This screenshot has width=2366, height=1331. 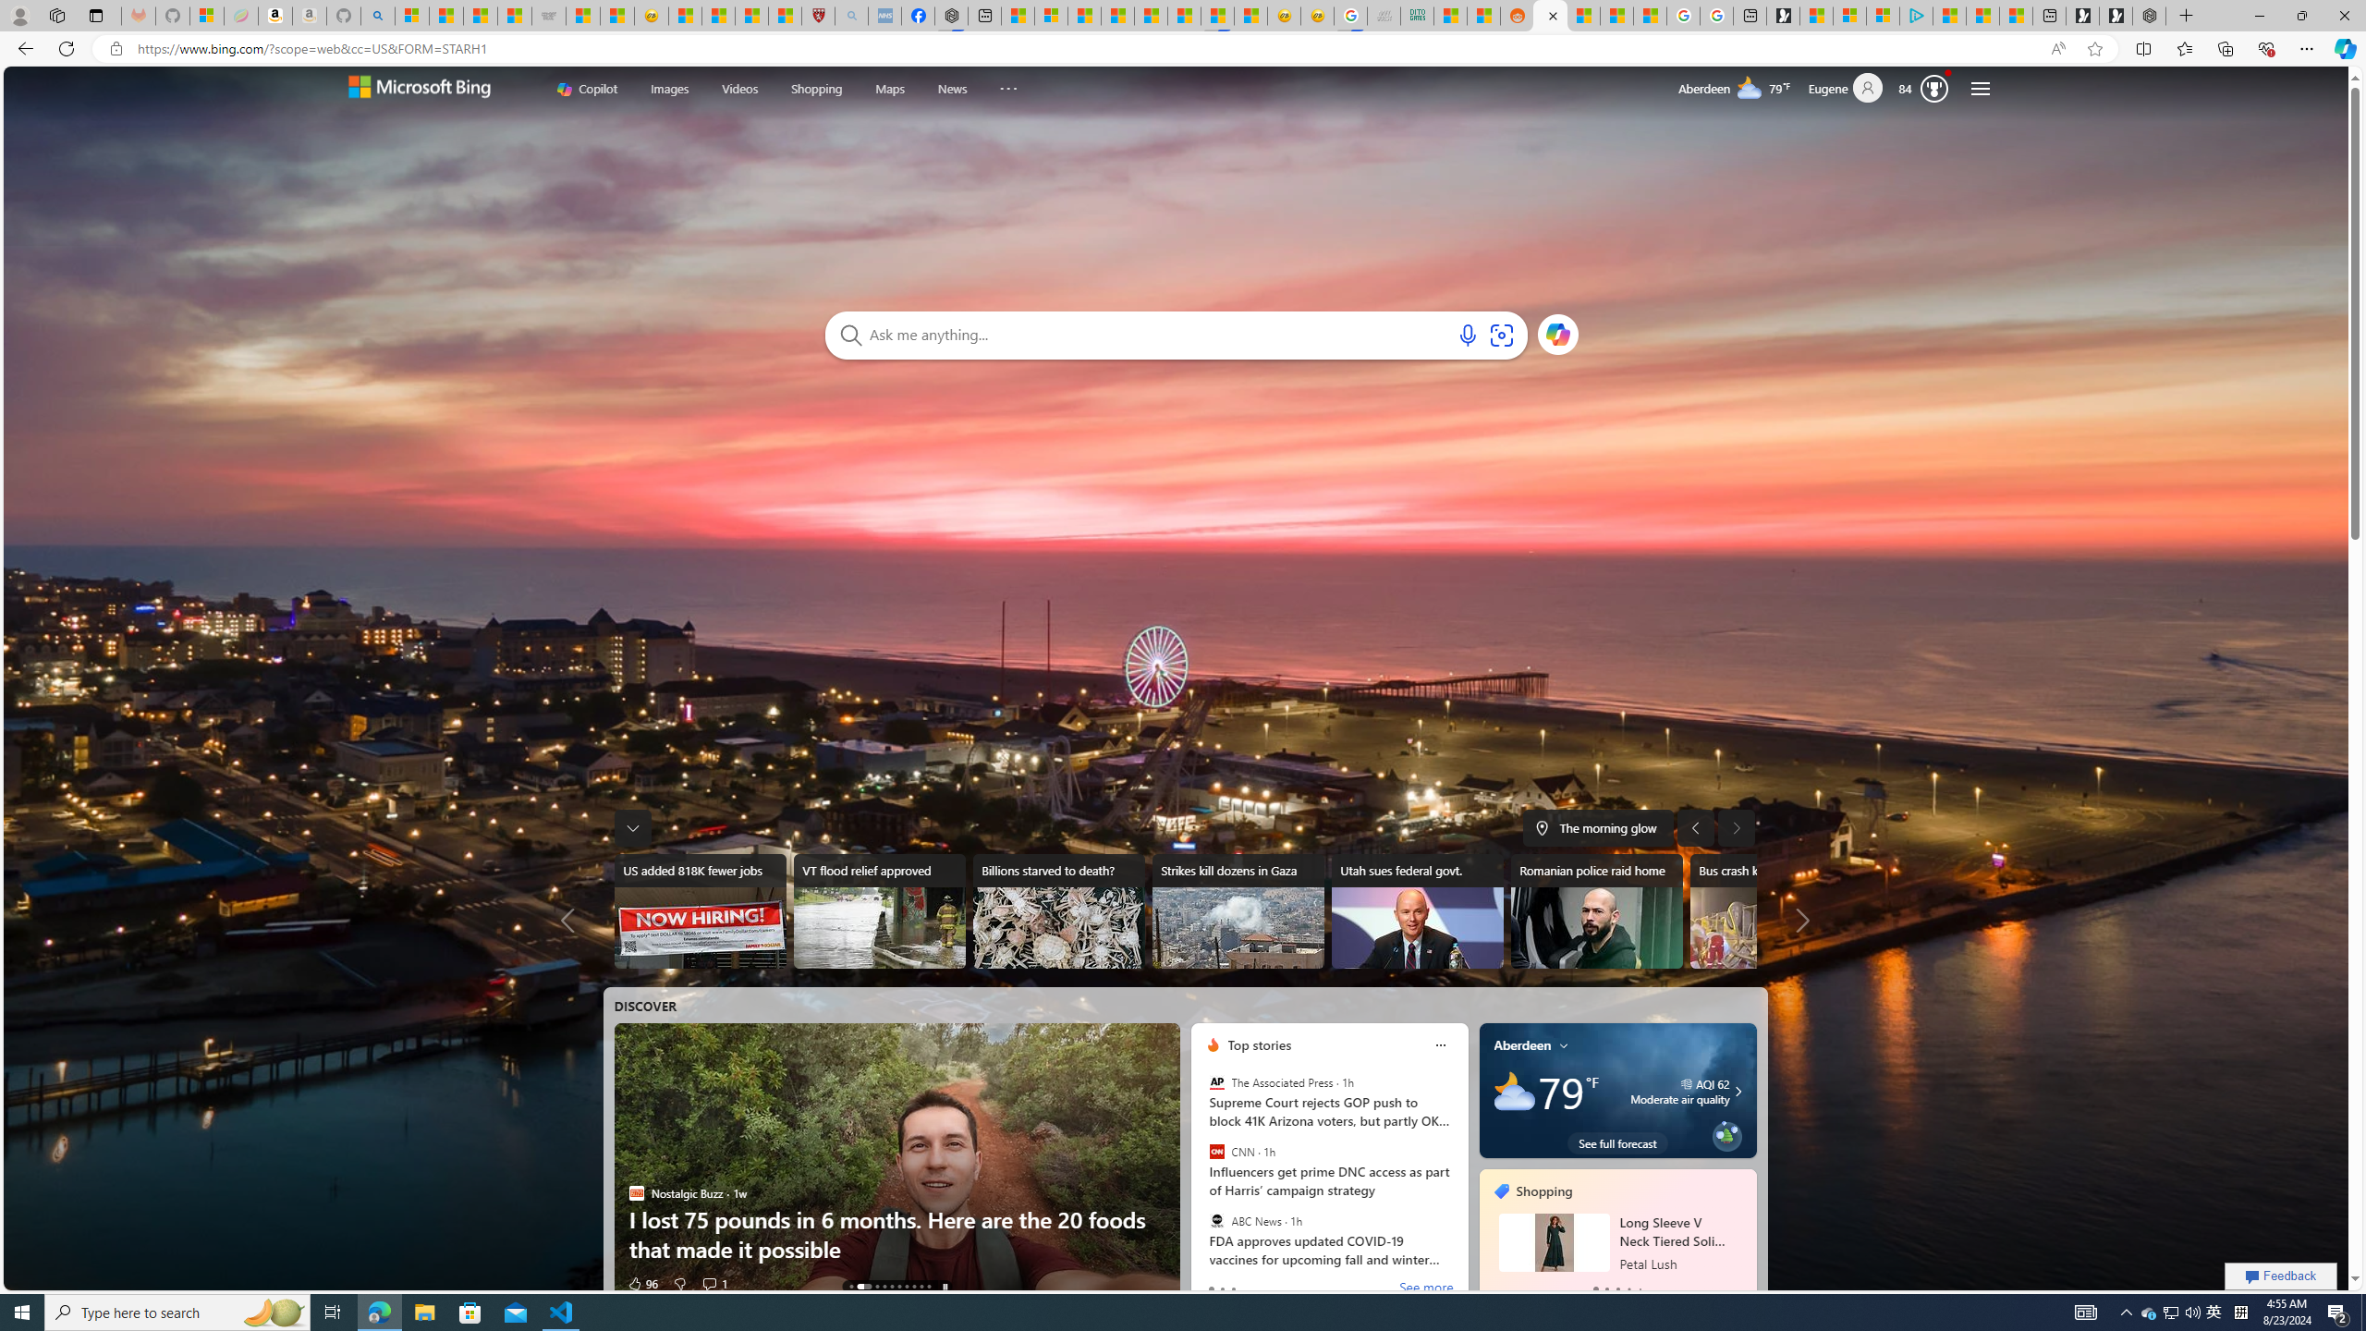 I want to click on Robert H. Shmerling, MD - Harvard Health, so click(x=819, y=16).